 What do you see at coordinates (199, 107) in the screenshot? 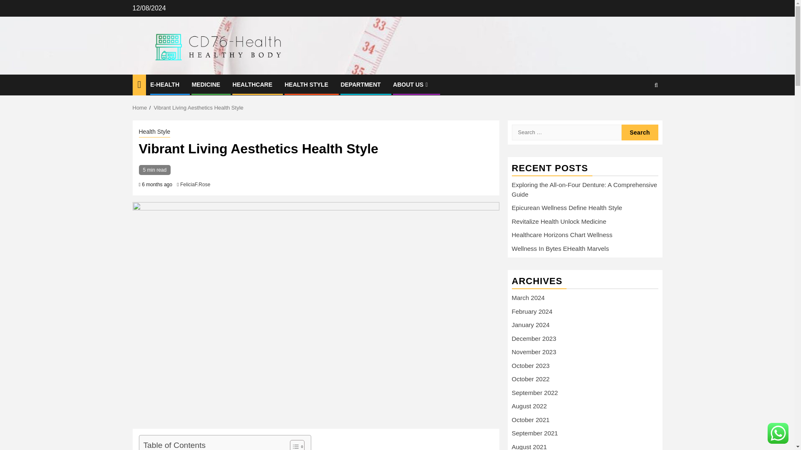
I see `Vibrant Living Aesthetics Health Style` at bounding box center [199, 107].